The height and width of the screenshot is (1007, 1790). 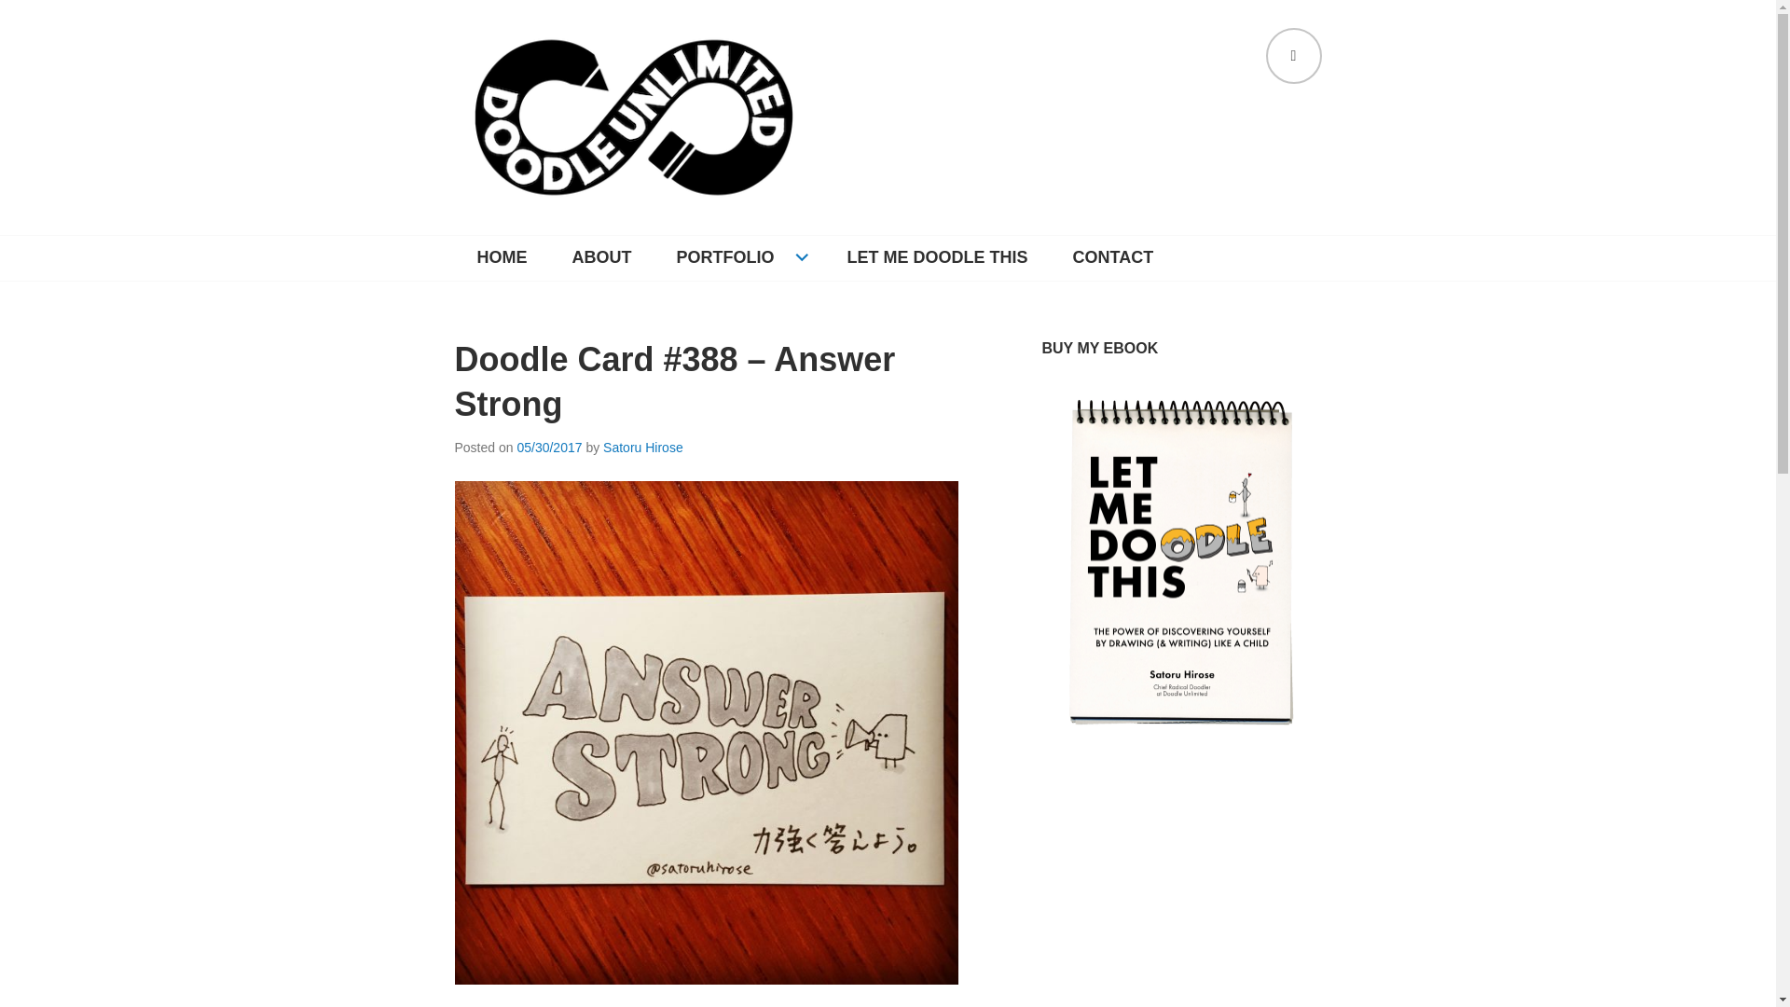 What do you see at coordinates (936, 257) in the screenshot?
I see `LET ME DOODLE THIS` at bounding box center [936, 257].